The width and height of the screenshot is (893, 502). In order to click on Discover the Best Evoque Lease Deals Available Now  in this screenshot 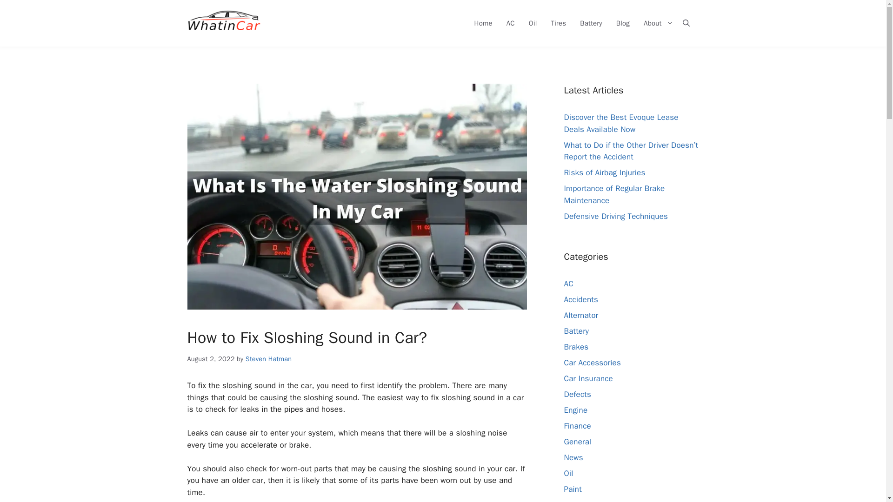, I will do `click(620, 123)`.